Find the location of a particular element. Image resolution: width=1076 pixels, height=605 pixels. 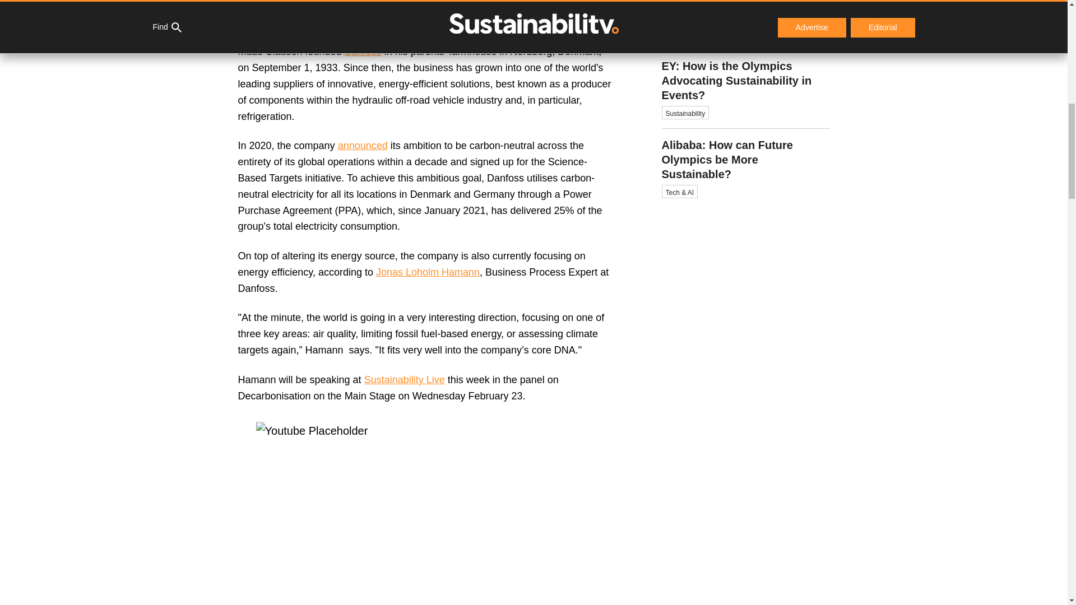

announced is located at coordinates (745, 25).